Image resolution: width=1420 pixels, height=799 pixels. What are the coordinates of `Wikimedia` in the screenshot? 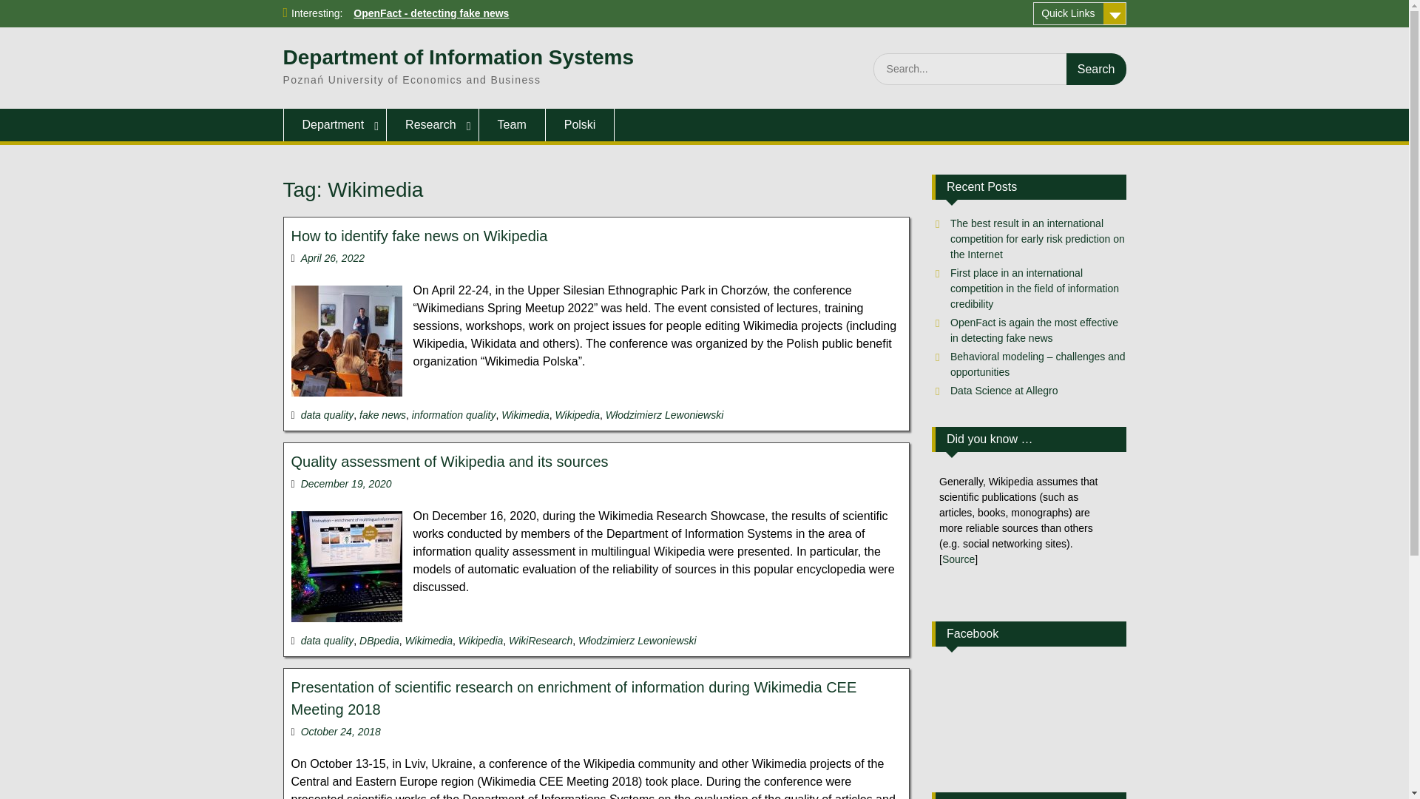 It's located at (524, 414).